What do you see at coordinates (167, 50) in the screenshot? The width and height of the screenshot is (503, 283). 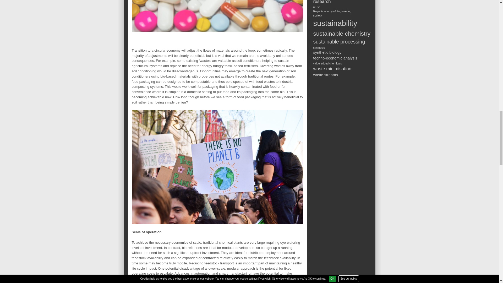 I see `circular economy` at bounding box center [167, 50].